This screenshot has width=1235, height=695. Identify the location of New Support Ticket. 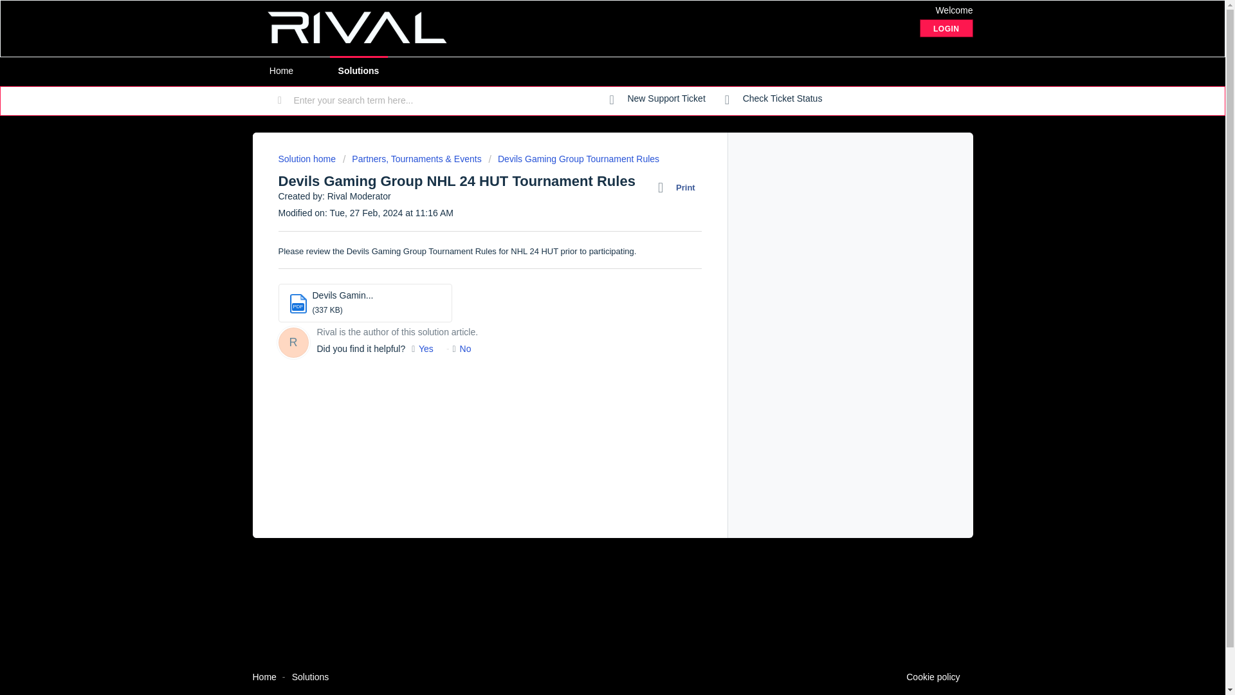
(657, 99).